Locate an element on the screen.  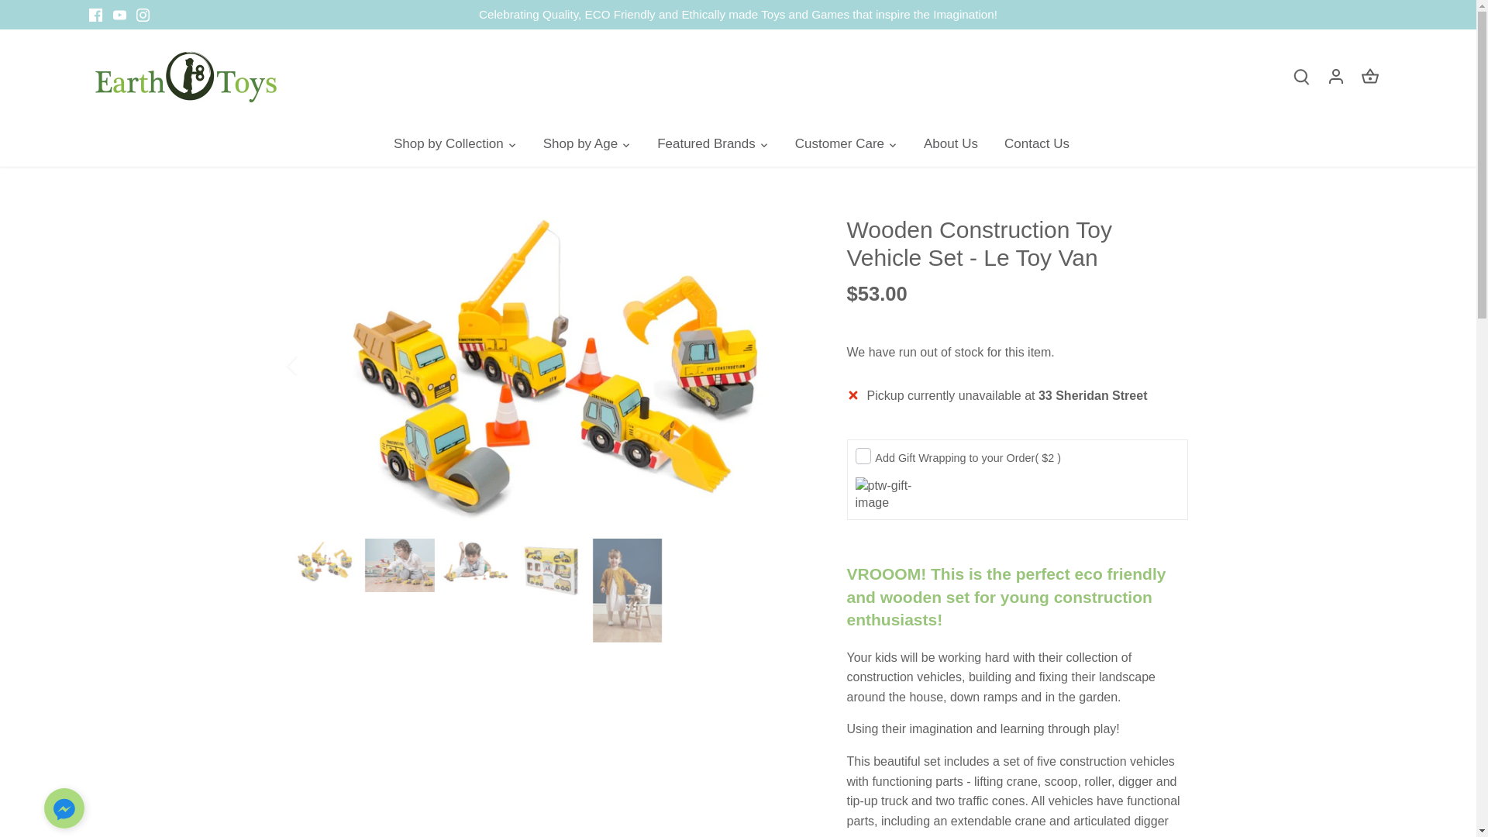
Youtube is located at coordinates (119, 15).